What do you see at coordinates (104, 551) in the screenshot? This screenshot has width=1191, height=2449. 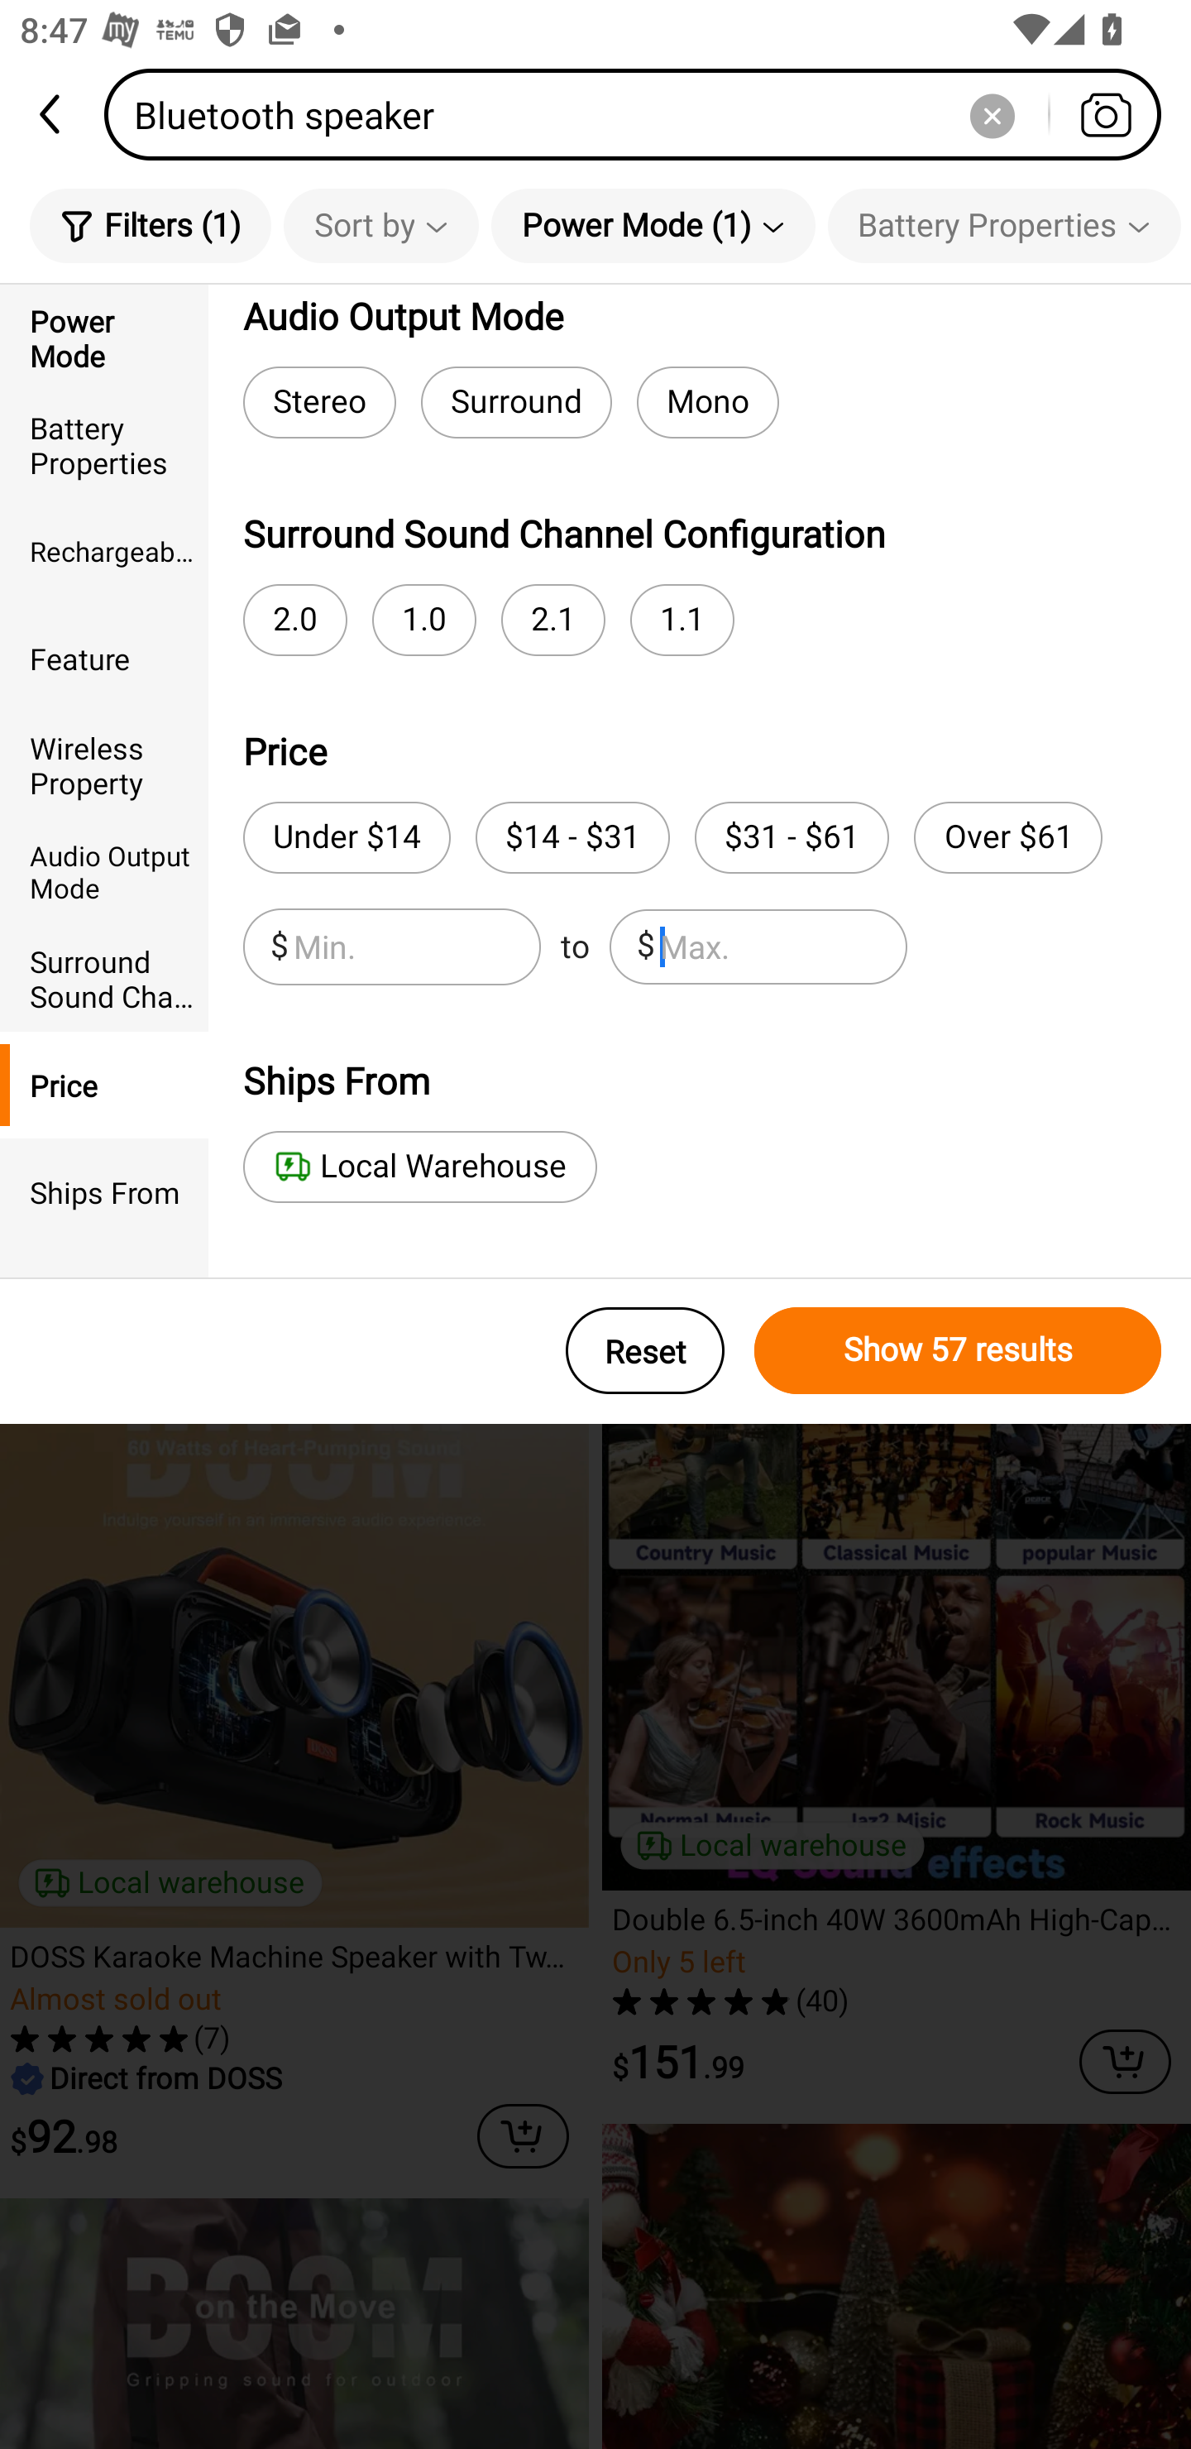 I see `Rechargeable Battery` at bounding box center [104, 551].